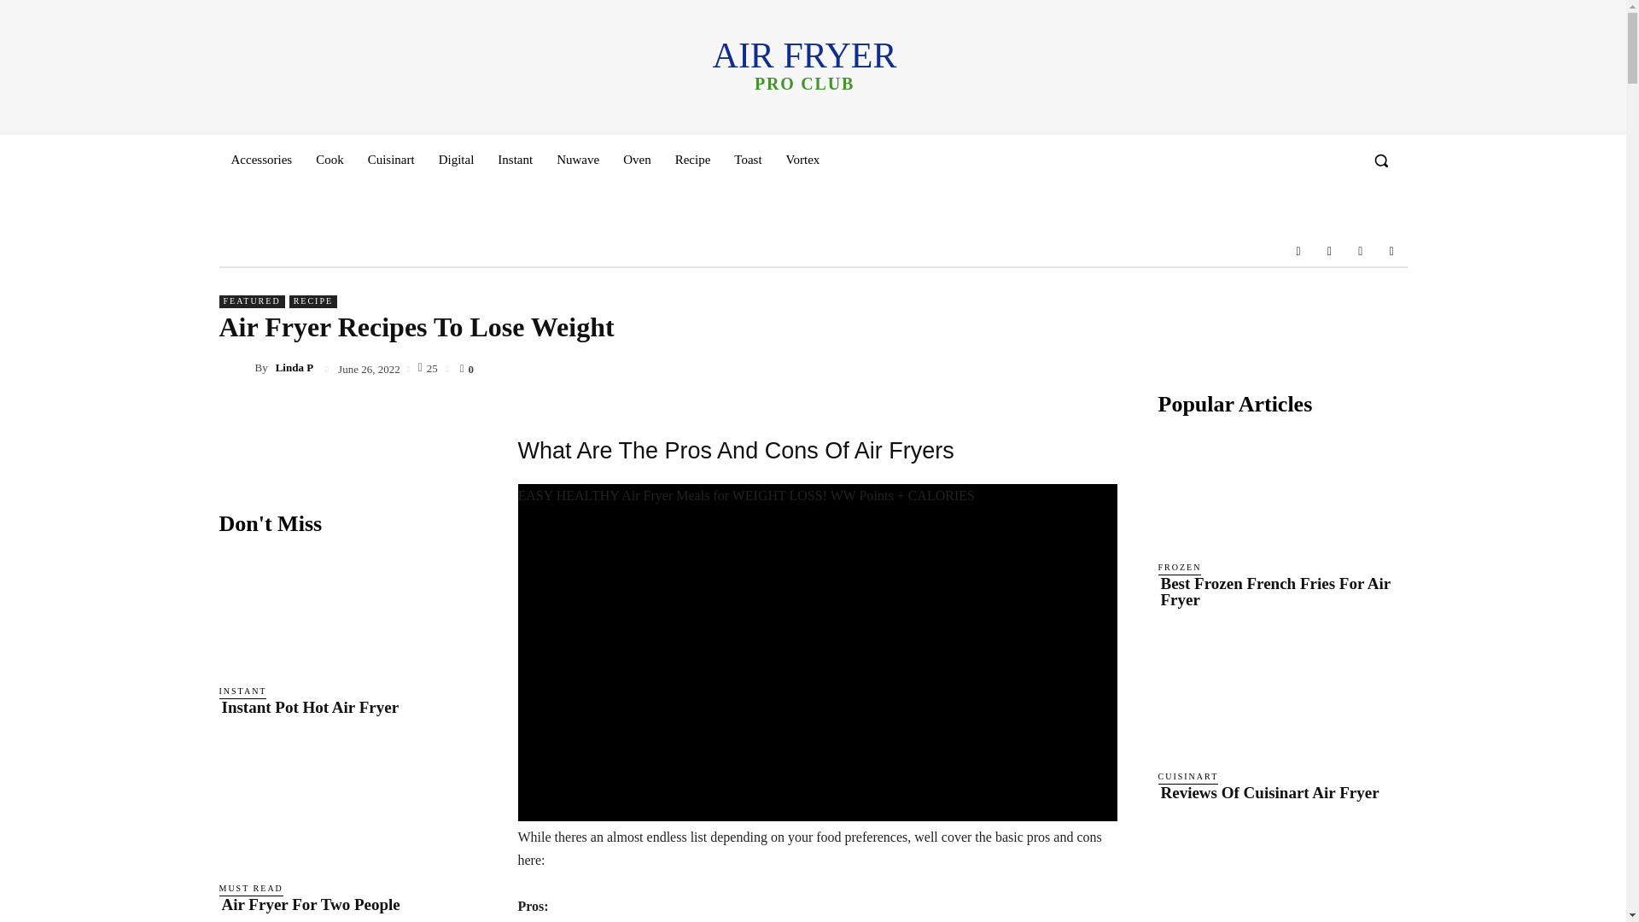 This screenshot has width=1639, height=922. Describe the element at coordinates (1391, 251) in the screenshot. I see `Instant` at that location.